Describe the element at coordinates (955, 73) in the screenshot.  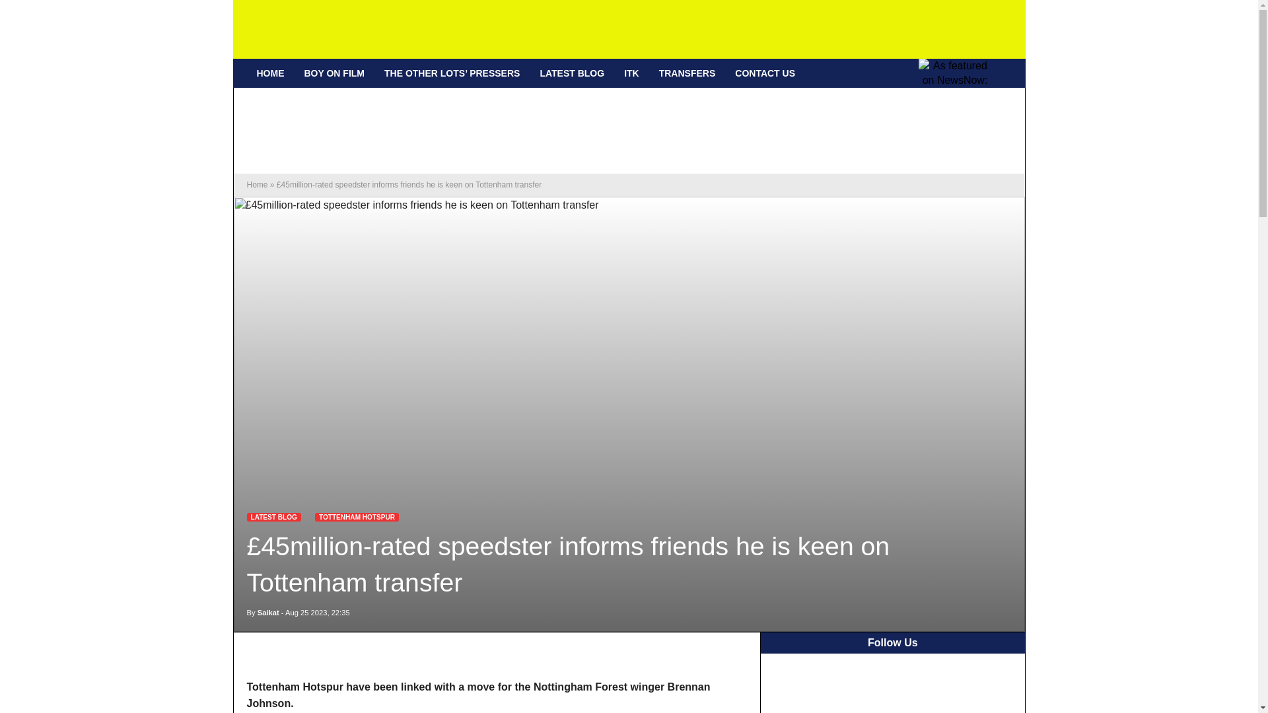
I see `Click here for more Tottenham Hotspur News from NewsNow` at that location.